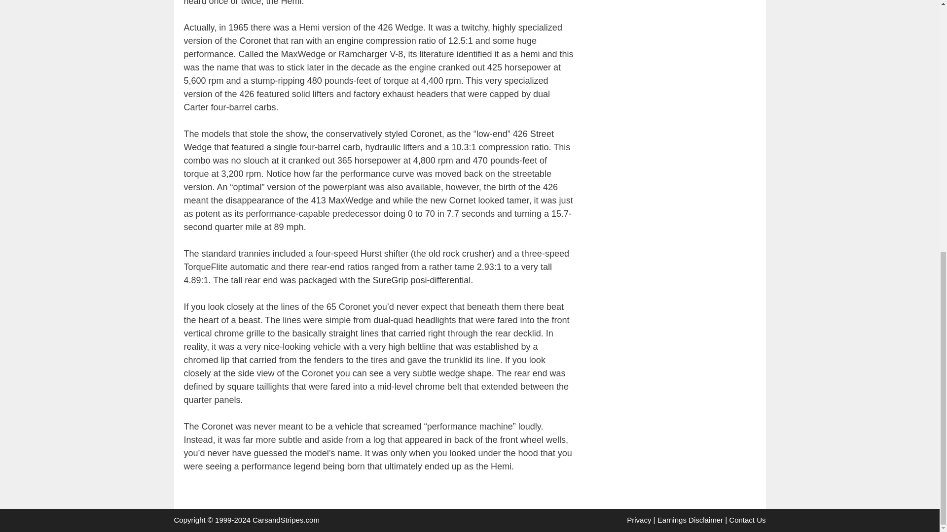 This screenshot has width=947, height=532. Describe the element at coordinates (690, 519) in the screenshot. I see `Earnings Disclaimer` at that location.